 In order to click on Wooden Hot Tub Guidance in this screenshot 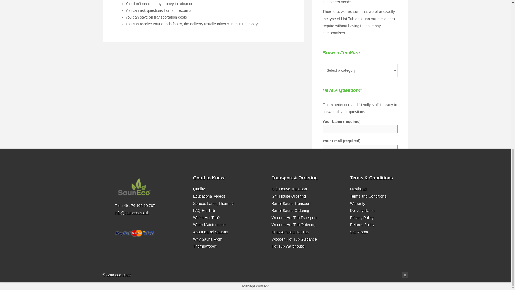, I will do `click(294, 239)`.